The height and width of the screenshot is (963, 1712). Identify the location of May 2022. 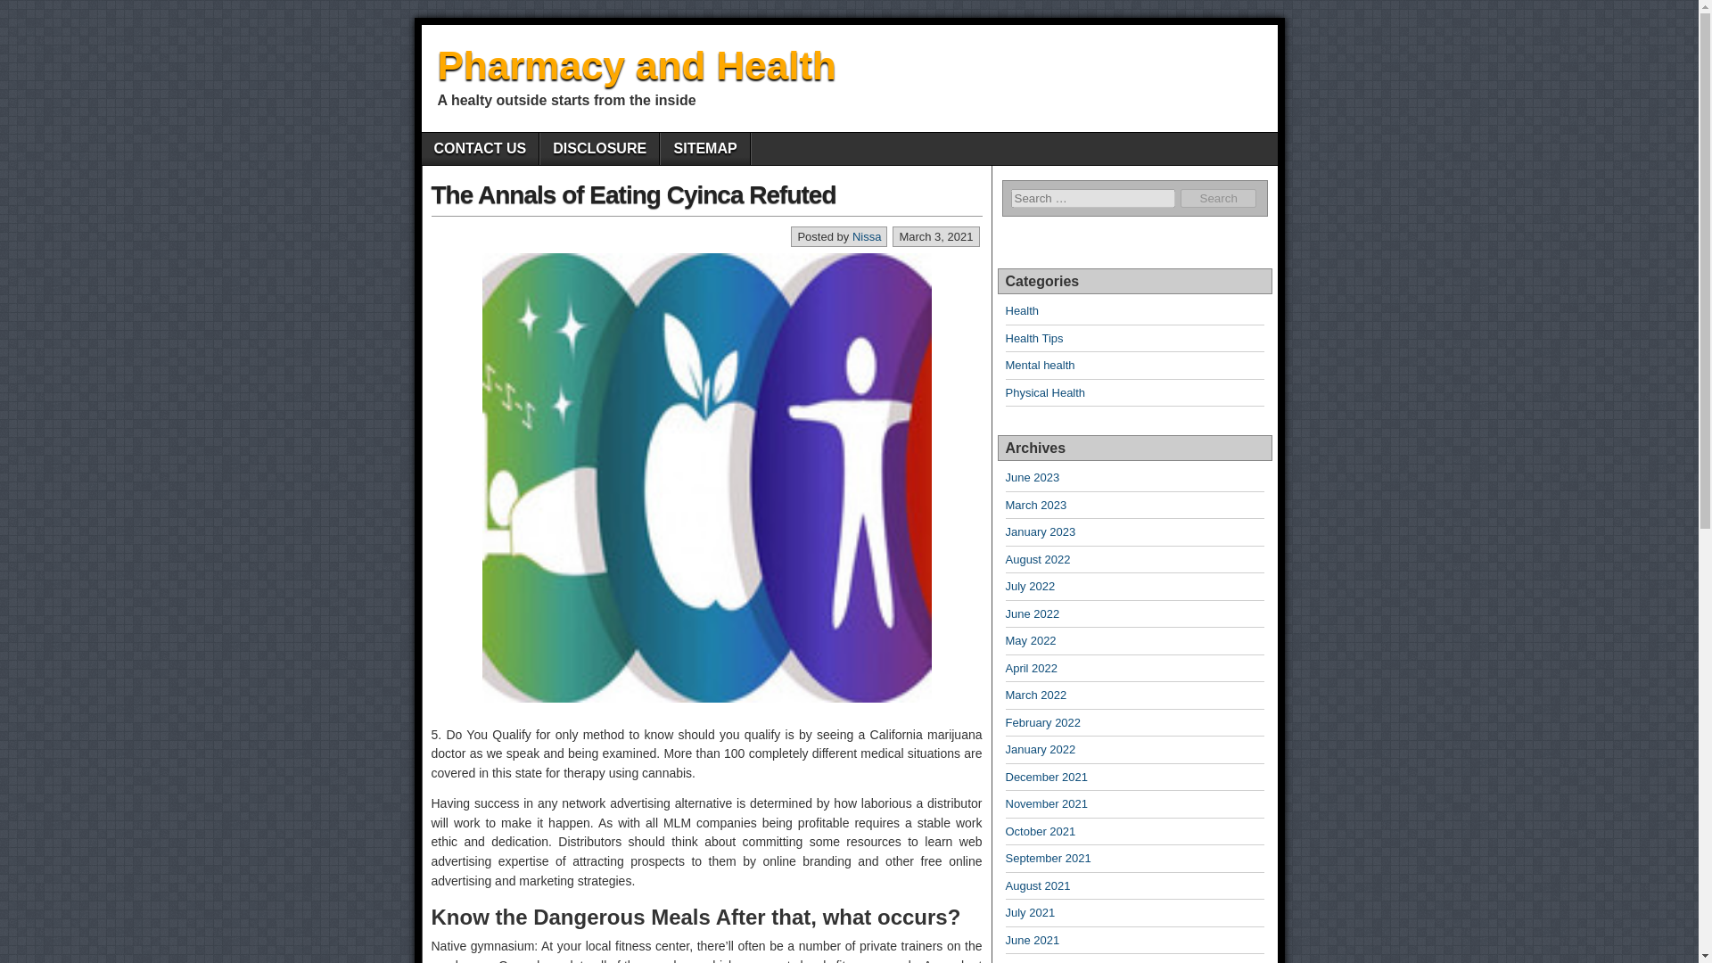
(1031, 640).